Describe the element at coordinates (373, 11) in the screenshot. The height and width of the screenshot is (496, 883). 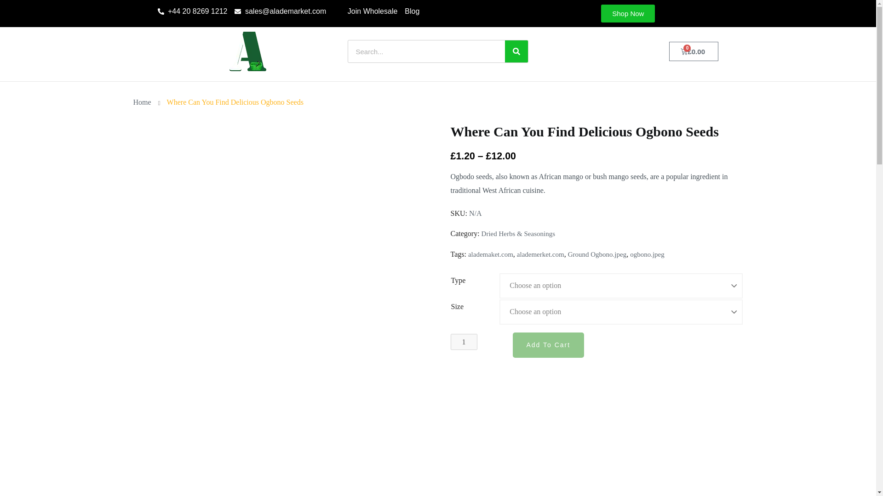
I see `Join Wholesale` at that location.